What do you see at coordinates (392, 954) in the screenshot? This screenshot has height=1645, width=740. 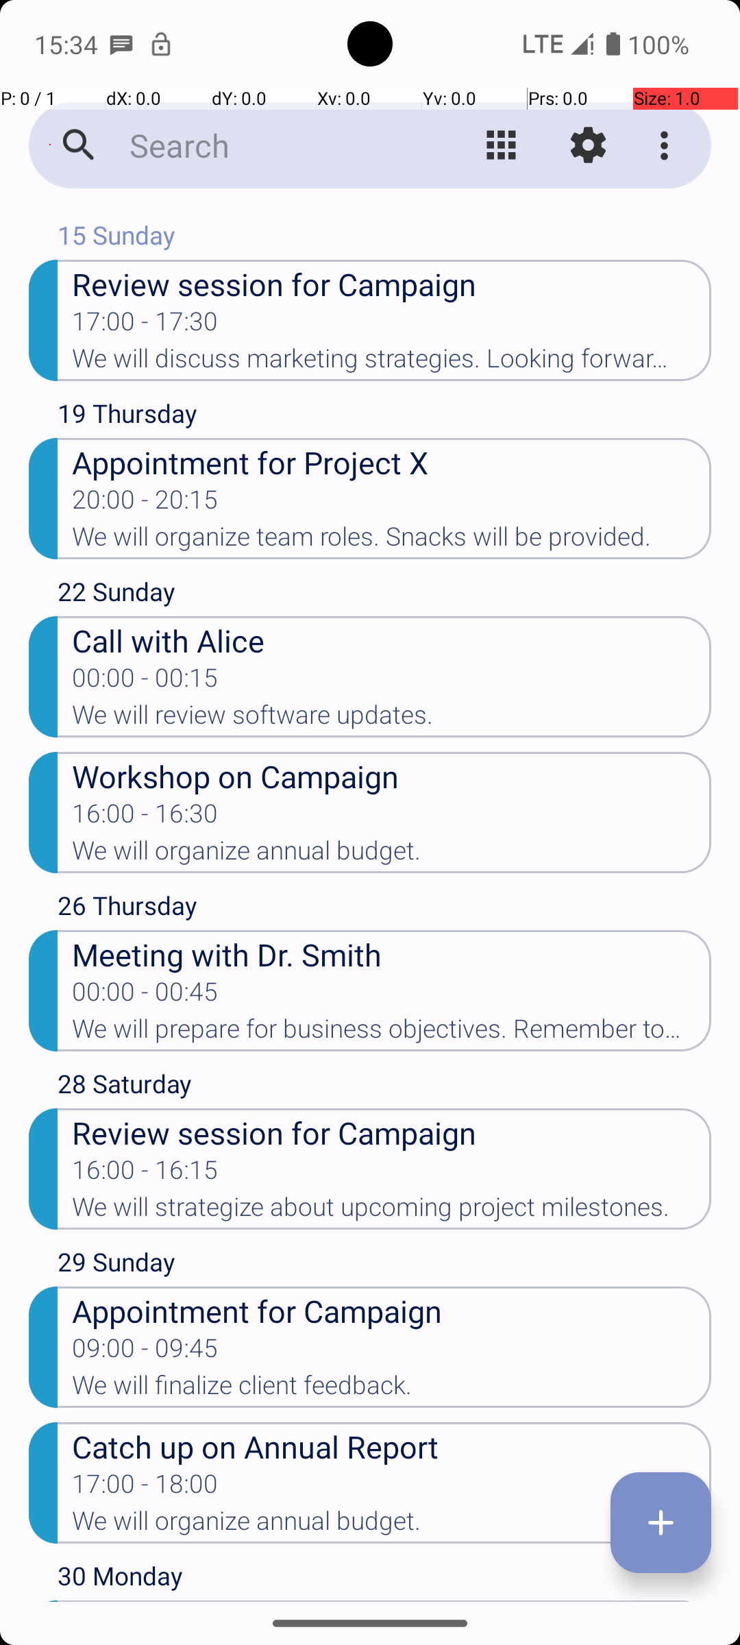 I see `Meeting with Dr. Smith` at bounding box center [392, 954].